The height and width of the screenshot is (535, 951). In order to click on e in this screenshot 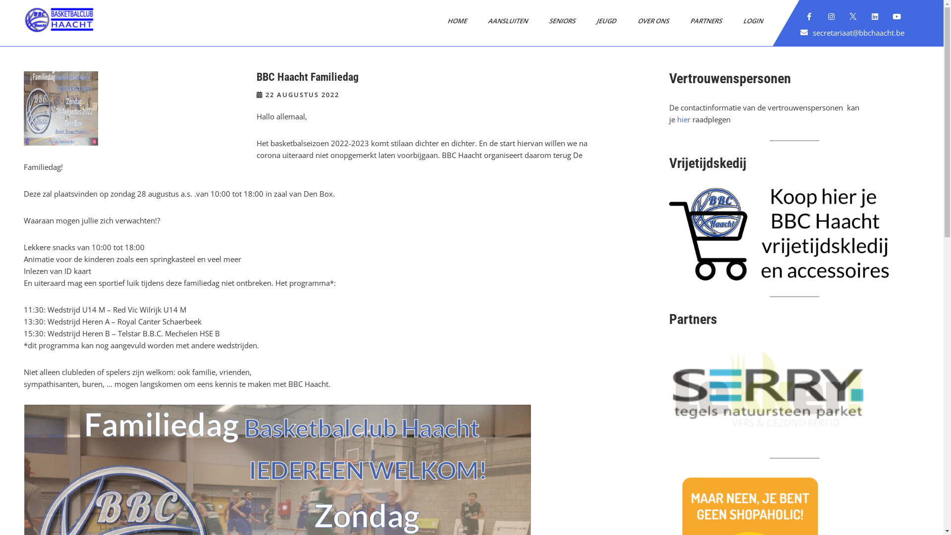, I will do `click(686, 119)`.